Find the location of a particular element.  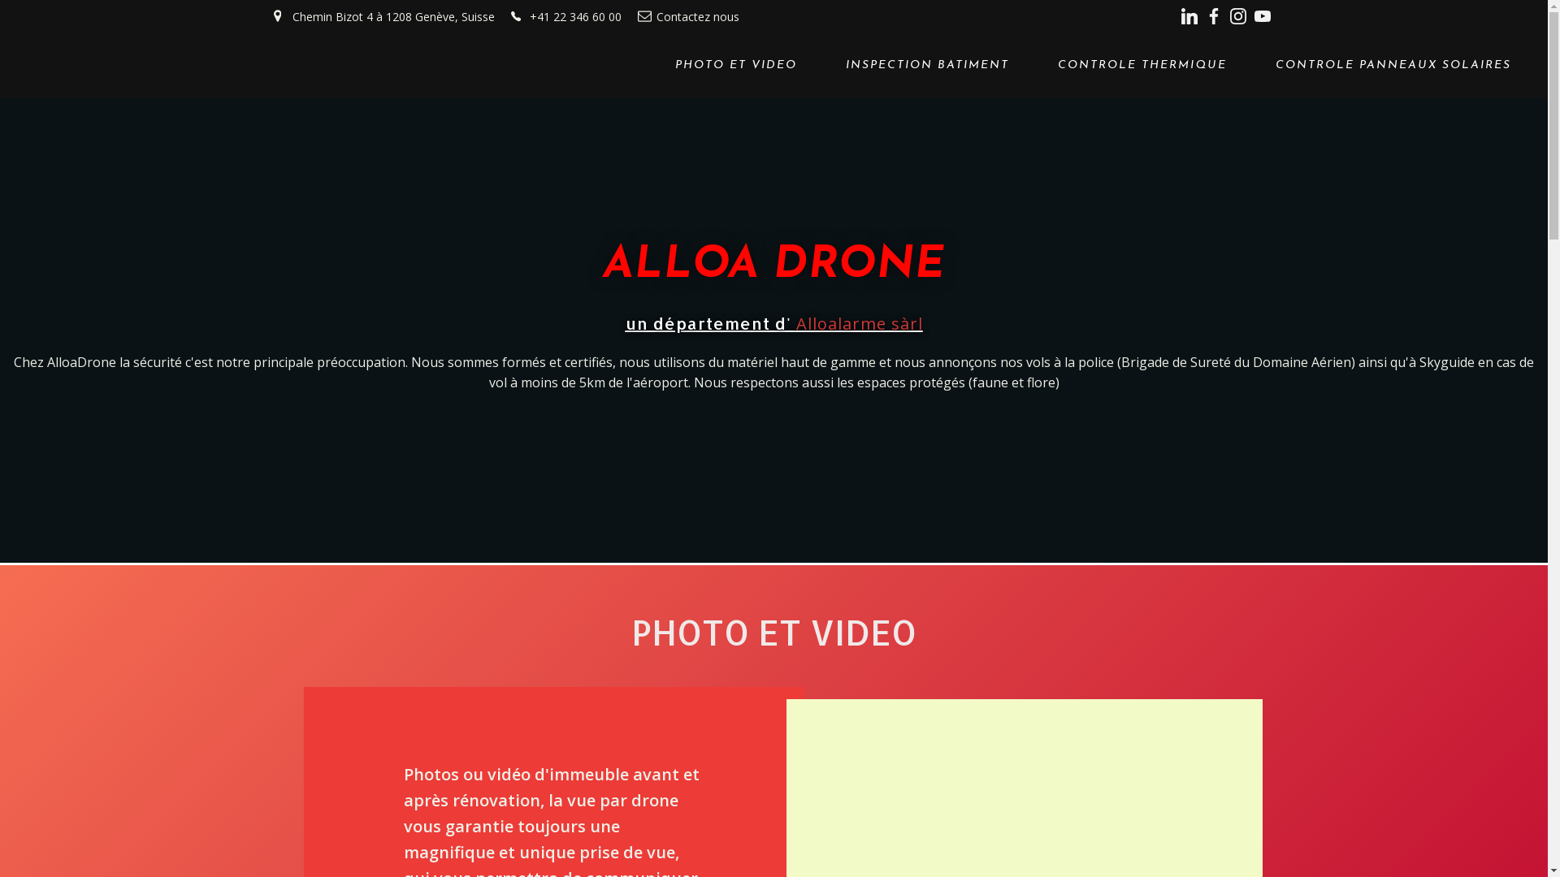

PHOTO ET VIDEO is located at coordinates (736, 65).